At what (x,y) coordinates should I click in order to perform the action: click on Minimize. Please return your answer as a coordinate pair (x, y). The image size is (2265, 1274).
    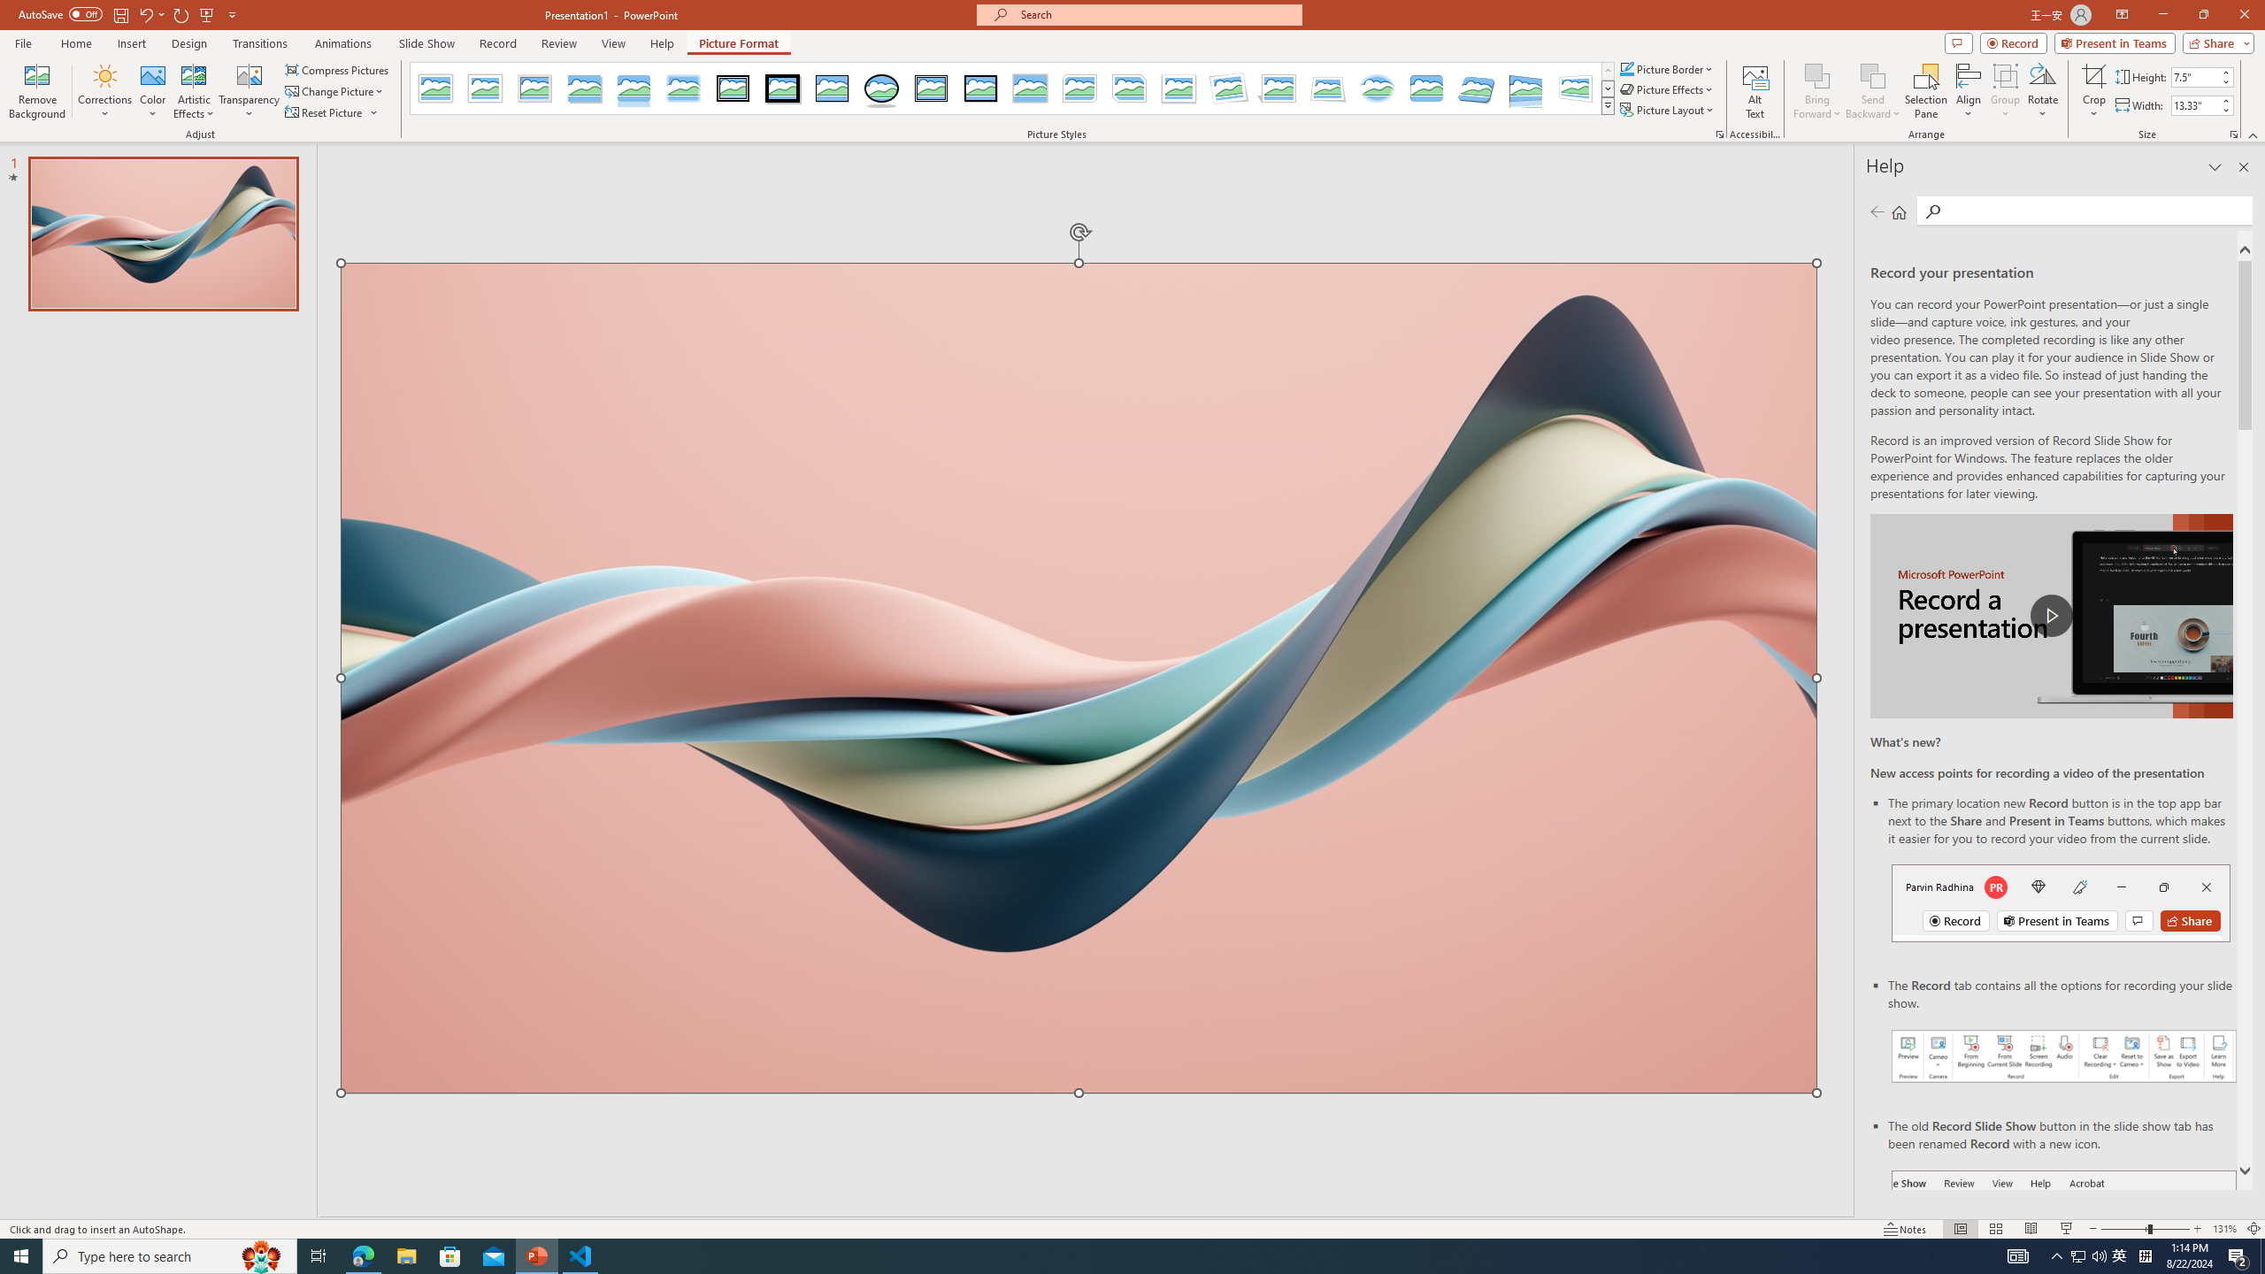
    Looking at the image, I should click on (2162, 15).